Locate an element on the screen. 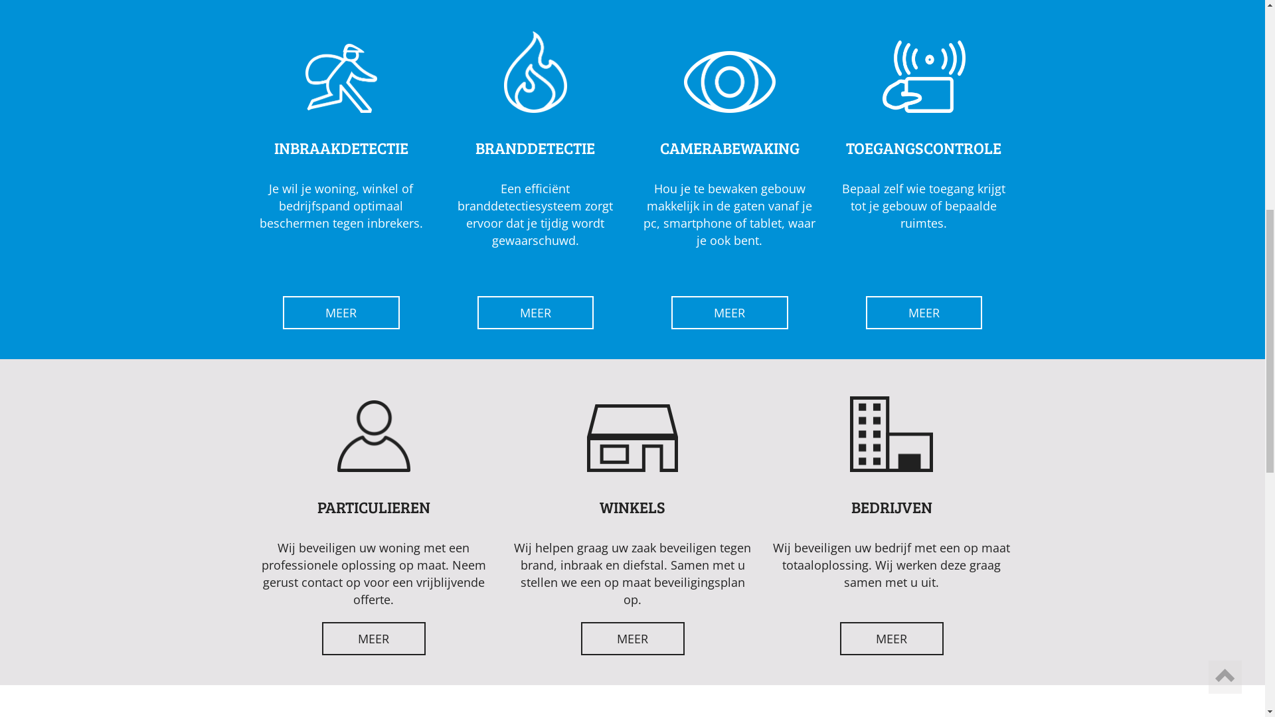  HOME is located at coordinates (639, 66).